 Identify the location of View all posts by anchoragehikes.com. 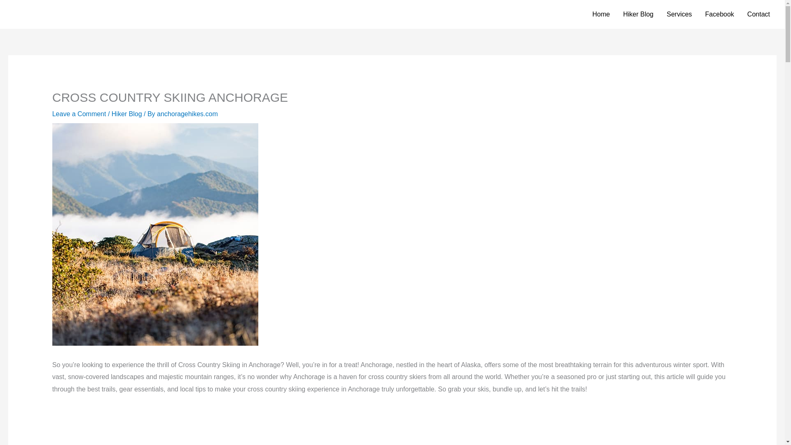
(187, 114).